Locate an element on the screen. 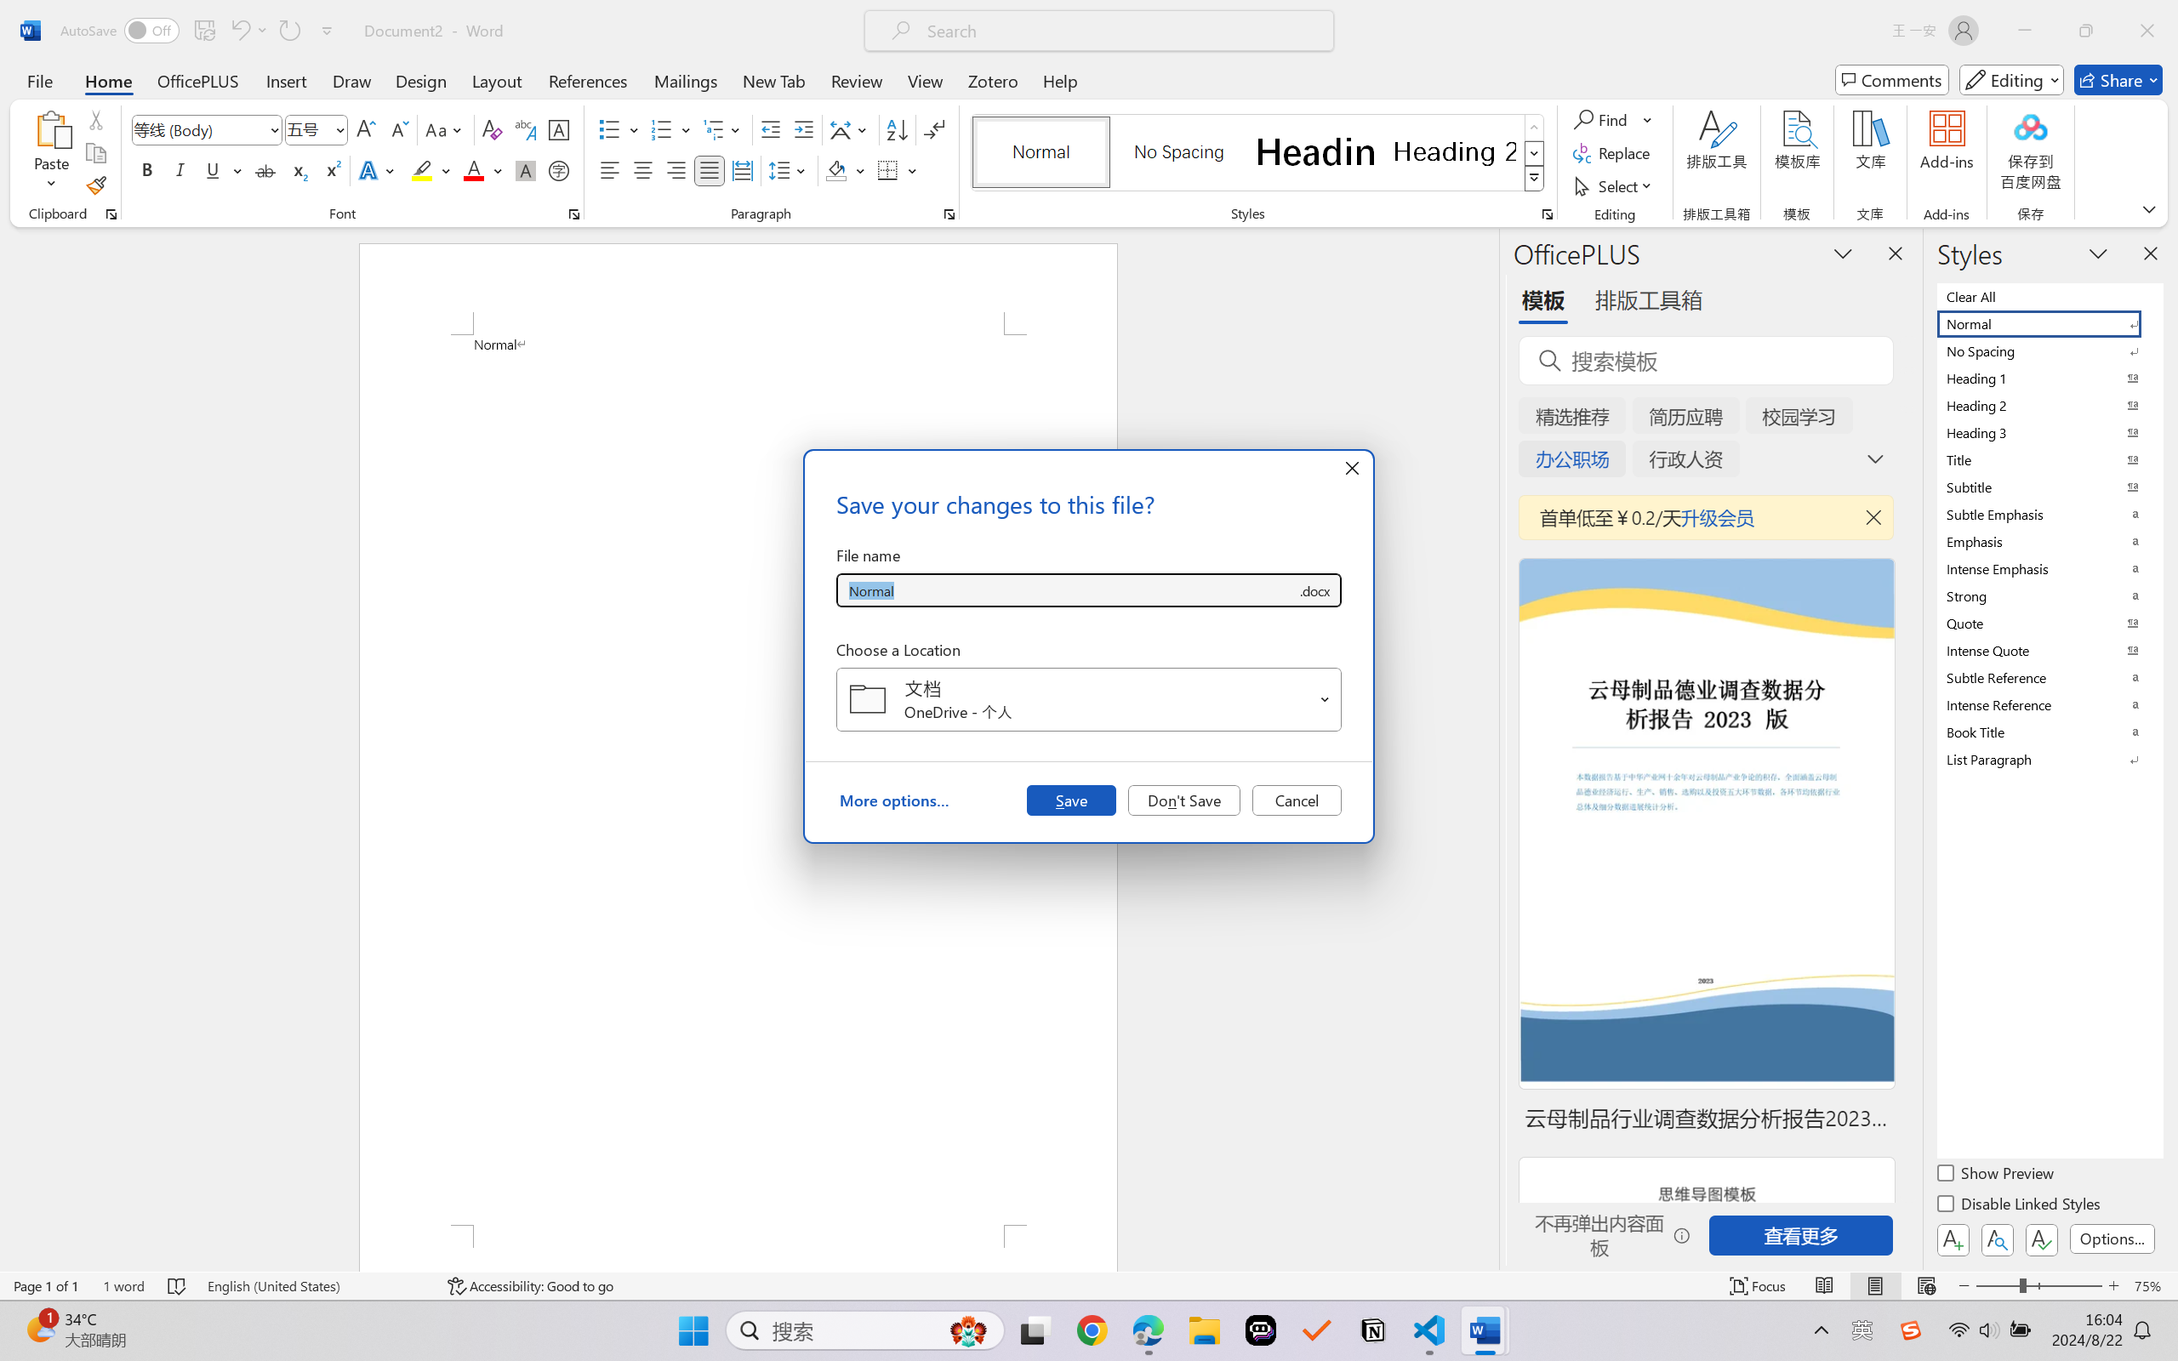 This screenshot has height=1361, width=2178. Font Size is located at coordinates (316, 129).